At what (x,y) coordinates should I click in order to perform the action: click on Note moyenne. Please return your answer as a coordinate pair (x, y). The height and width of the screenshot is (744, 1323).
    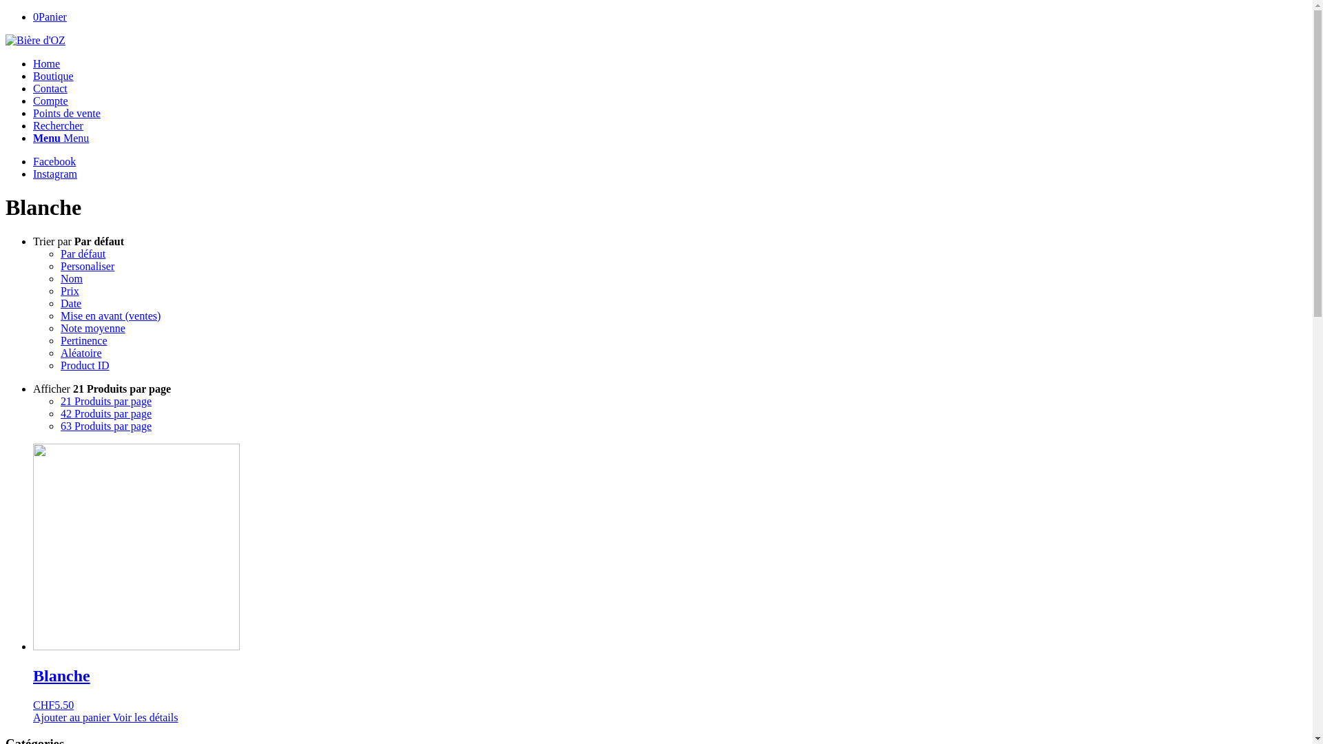
    Looking at the image, I should click on (93, 328).